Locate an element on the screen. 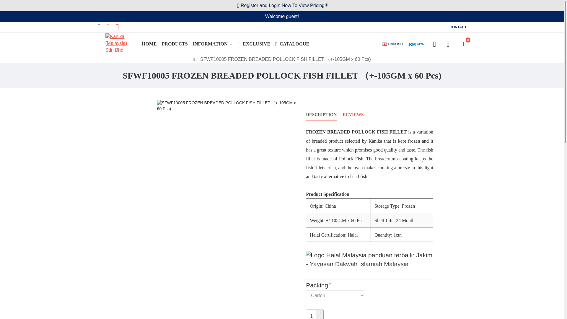 Image resolution: width=567 pixels, height=319 pixels. ENGLISH is located at coordinates (175, 44).